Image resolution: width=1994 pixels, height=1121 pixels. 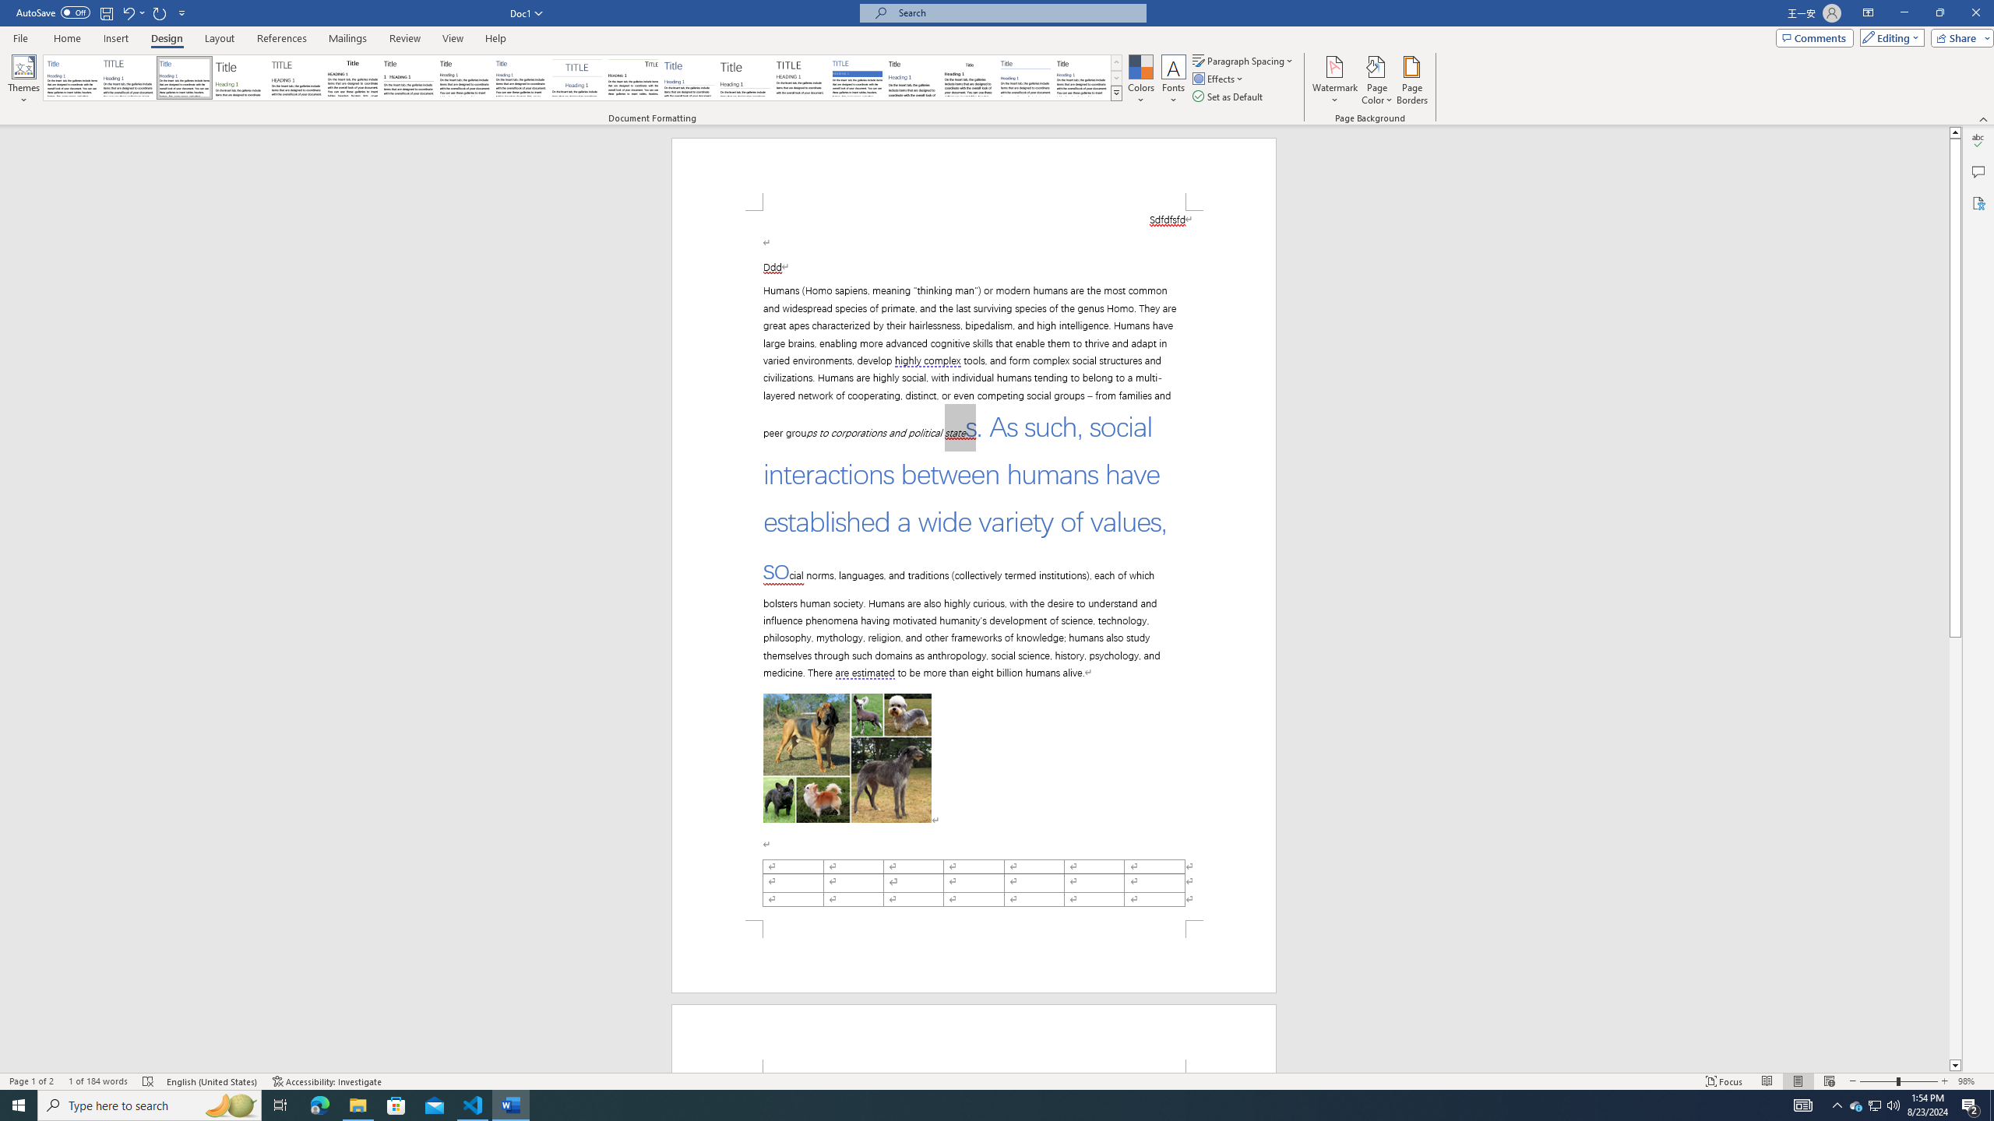 What do you see at coordinates (974, 565) in the screenshot?
I see `Page 1 content` at bounding box center [974, 565].